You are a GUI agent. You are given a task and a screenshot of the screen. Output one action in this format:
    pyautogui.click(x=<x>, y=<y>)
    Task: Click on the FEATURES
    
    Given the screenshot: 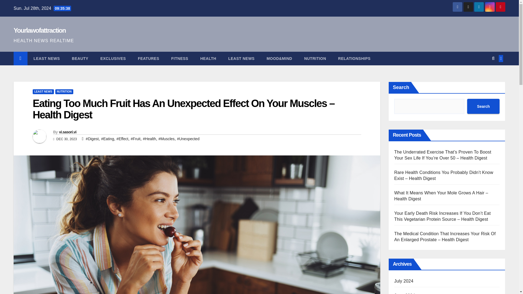 What is the action you would take?
    pyautogui.click(x=148, y=58)
    